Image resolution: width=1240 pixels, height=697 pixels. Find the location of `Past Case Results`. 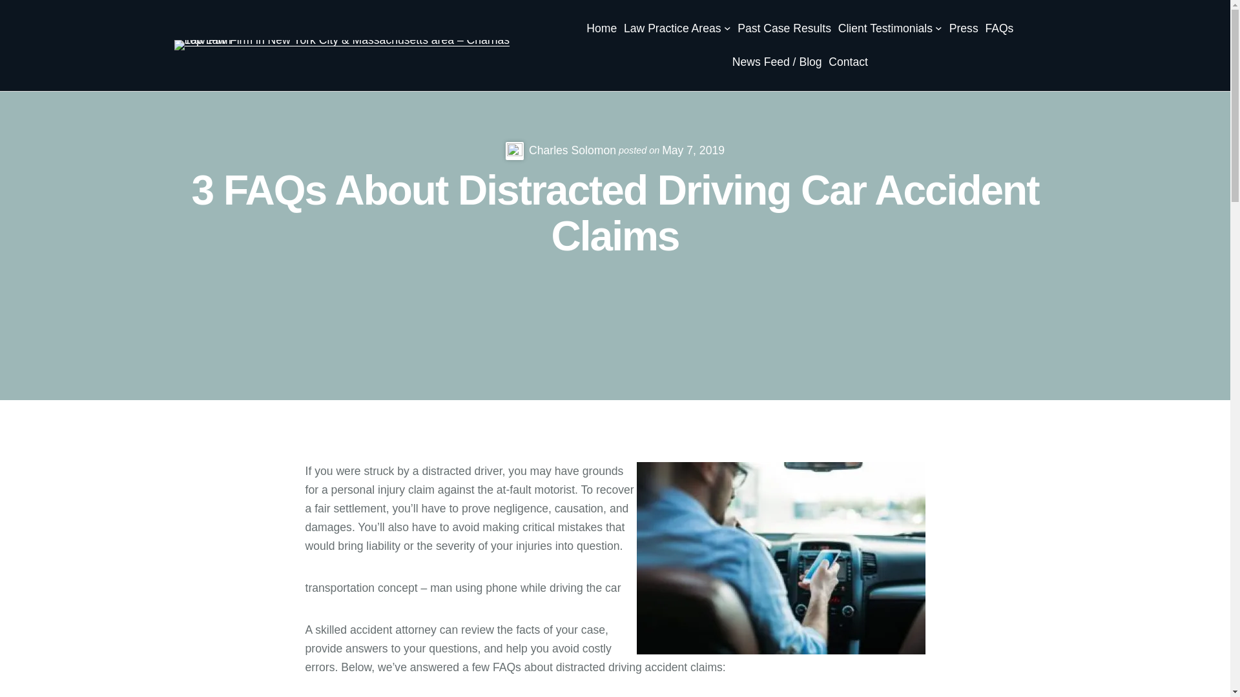

Past Case Results is located at coordinates (784, 28).